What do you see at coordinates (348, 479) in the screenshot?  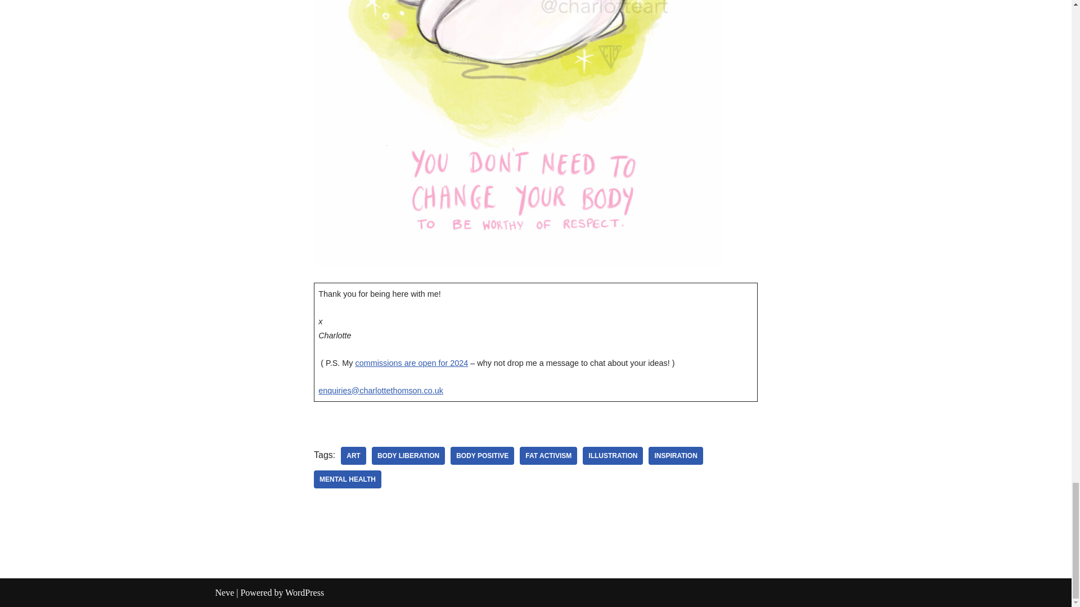 I see `mental health` at bounding box center [348, 479].